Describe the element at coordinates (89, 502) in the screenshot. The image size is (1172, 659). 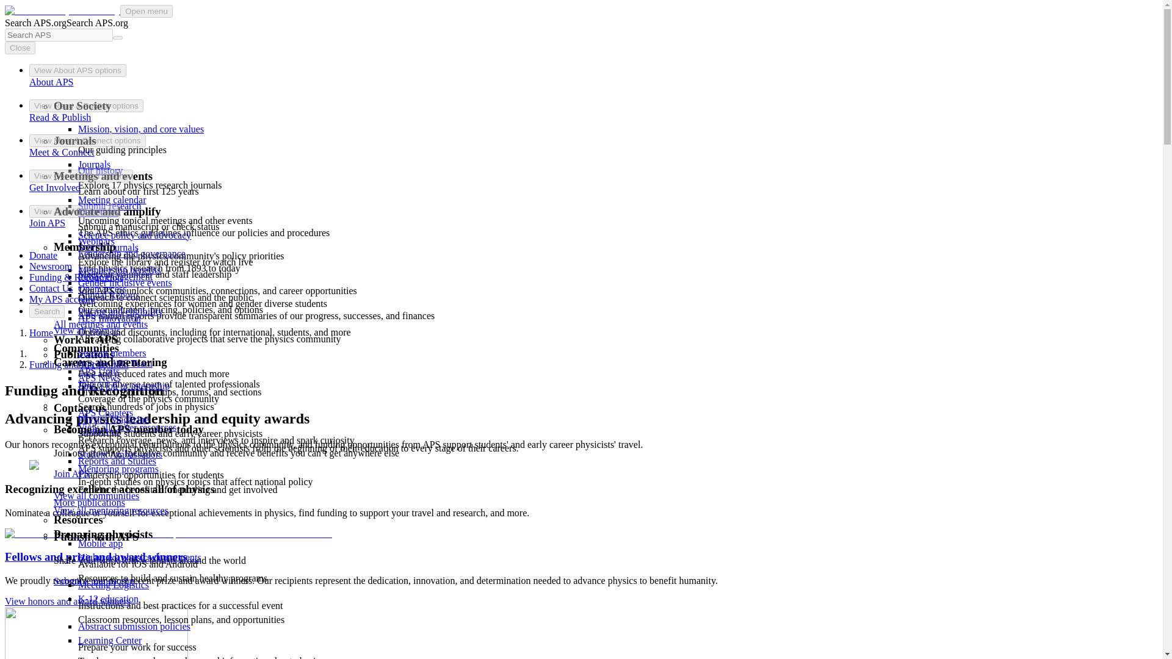
I see `More publications` at that location.